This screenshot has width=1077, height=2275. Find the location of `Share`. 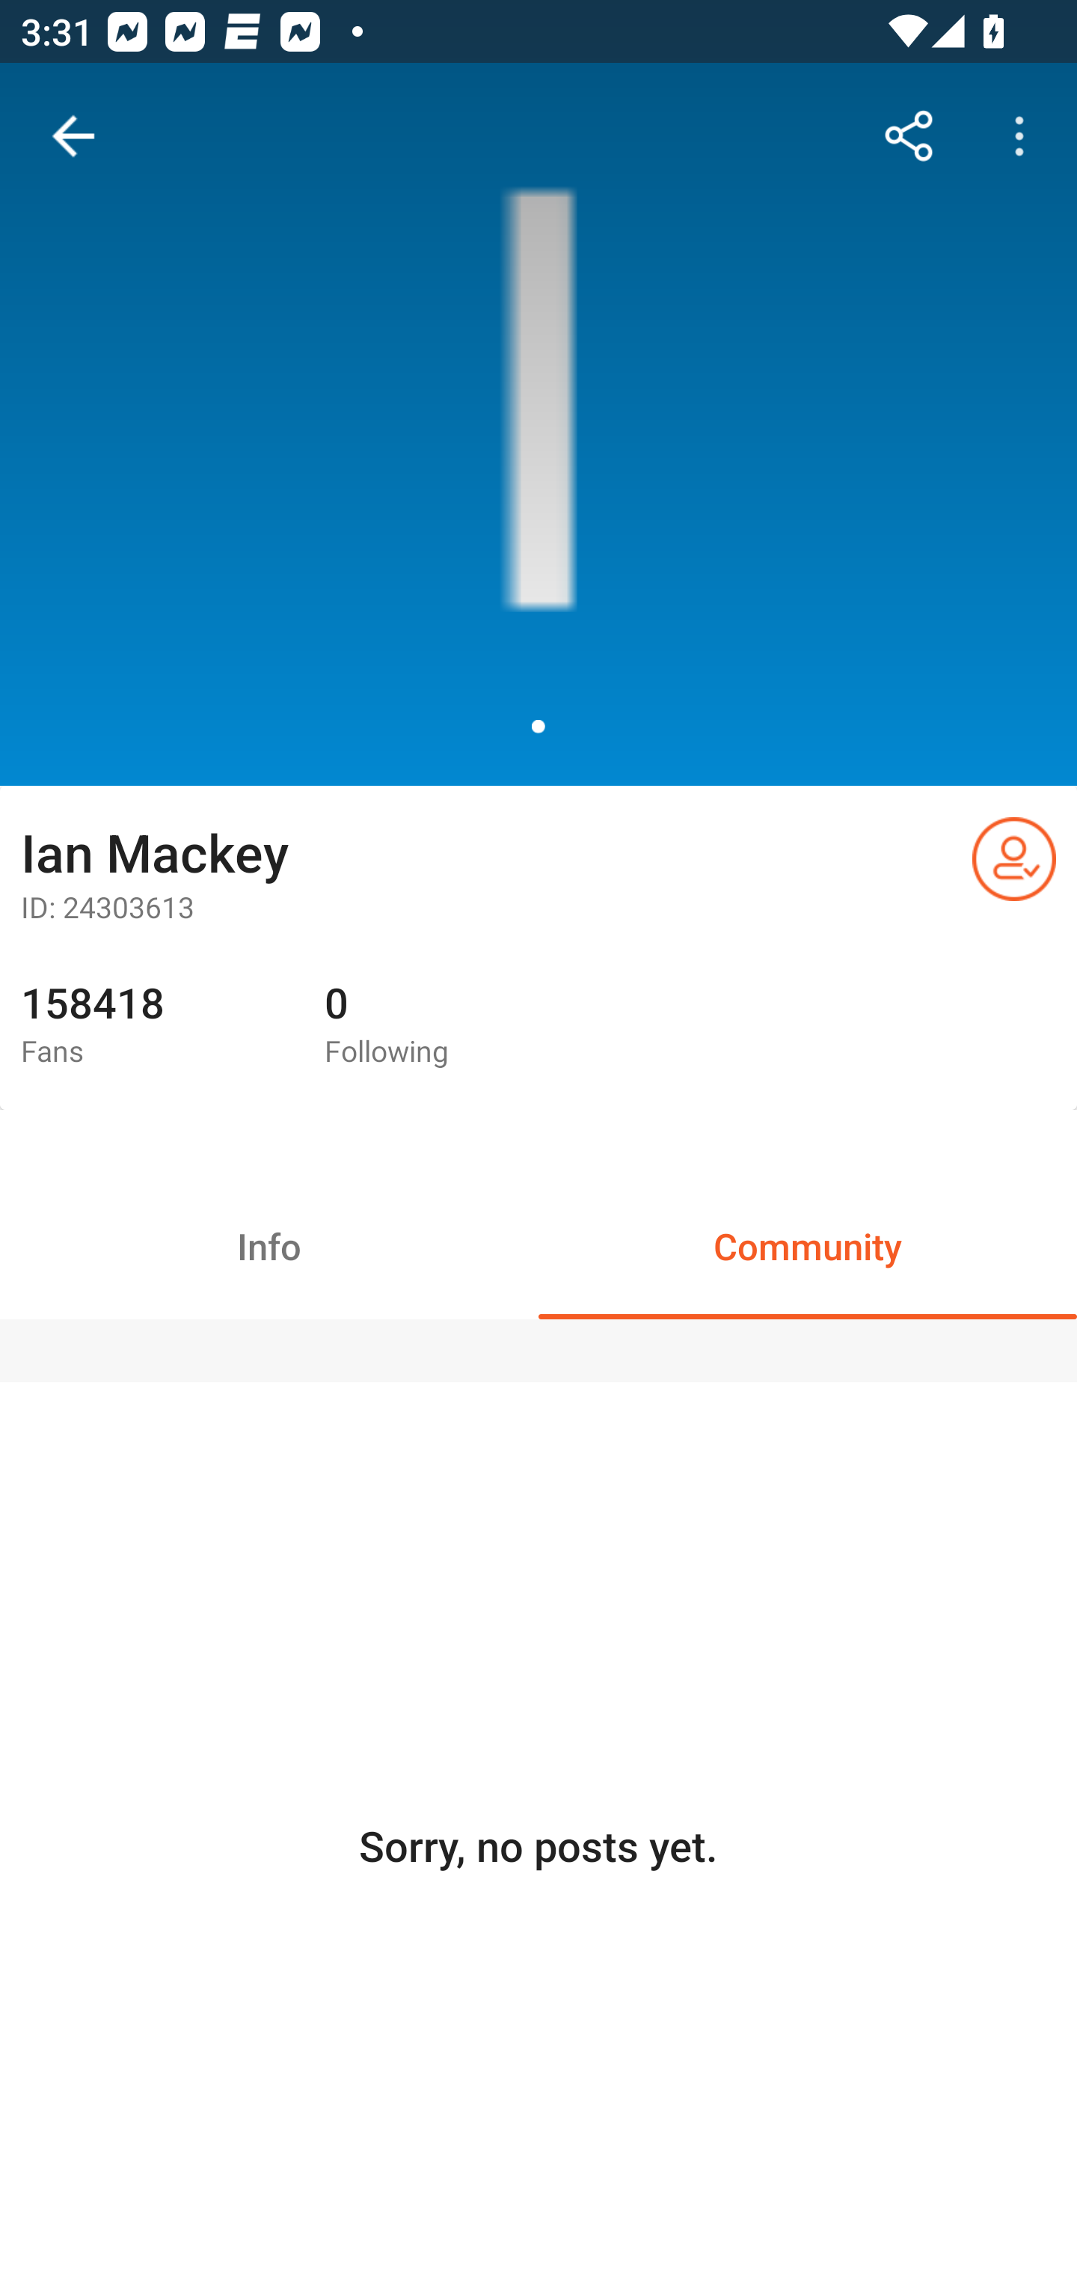

Share is located at coordinates (909, 136).